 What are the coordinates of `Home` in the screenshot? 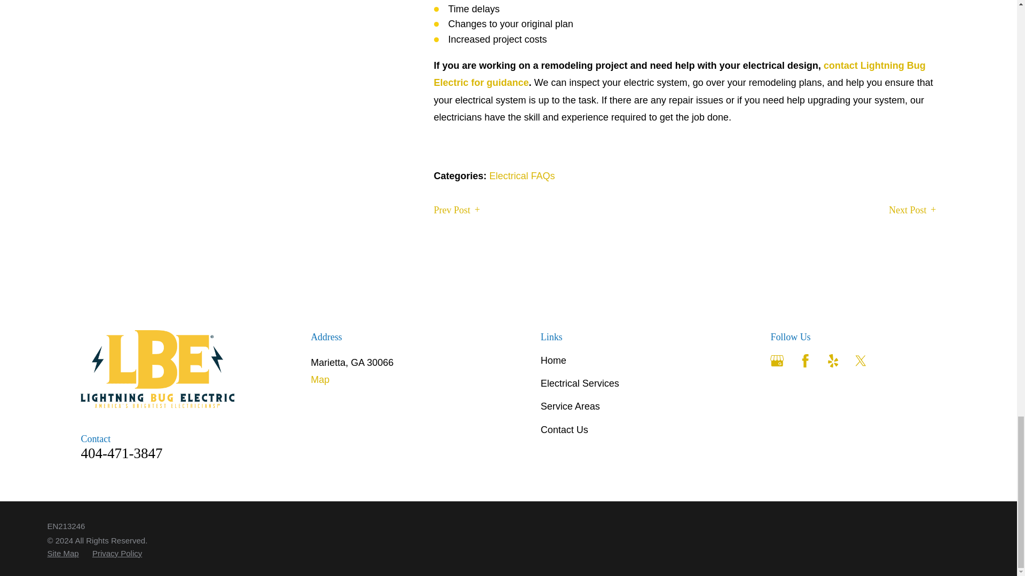 It's located at (163, 369).